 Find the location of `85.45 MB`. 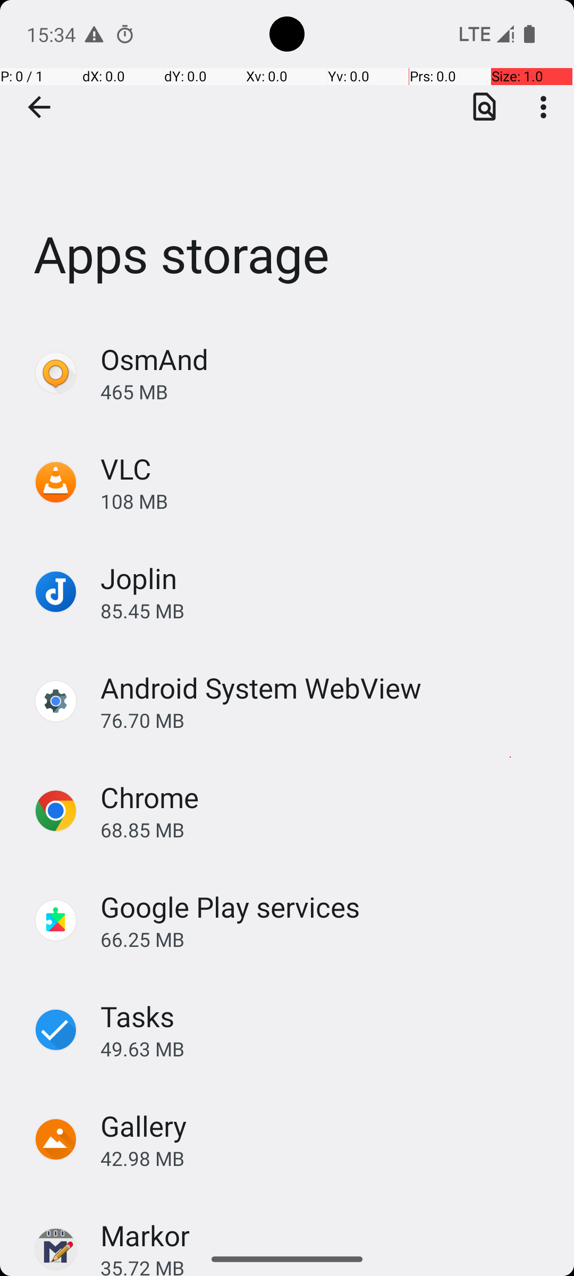

85.45 MB is located at coordinates (326, 610).